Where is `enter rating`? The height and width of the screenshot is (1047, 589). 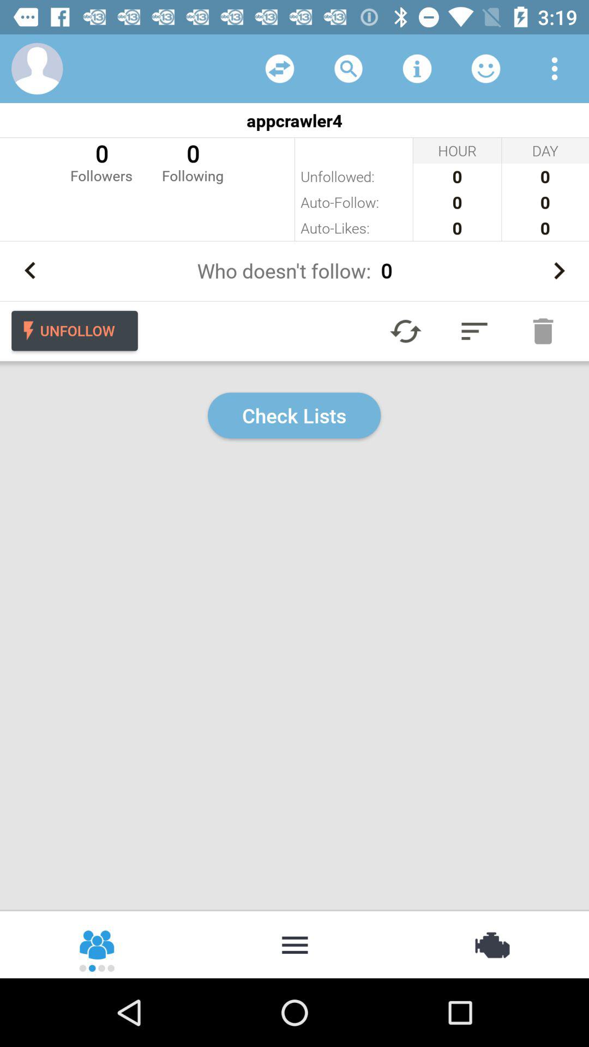
enter rating is located at coordinates (486, 69).